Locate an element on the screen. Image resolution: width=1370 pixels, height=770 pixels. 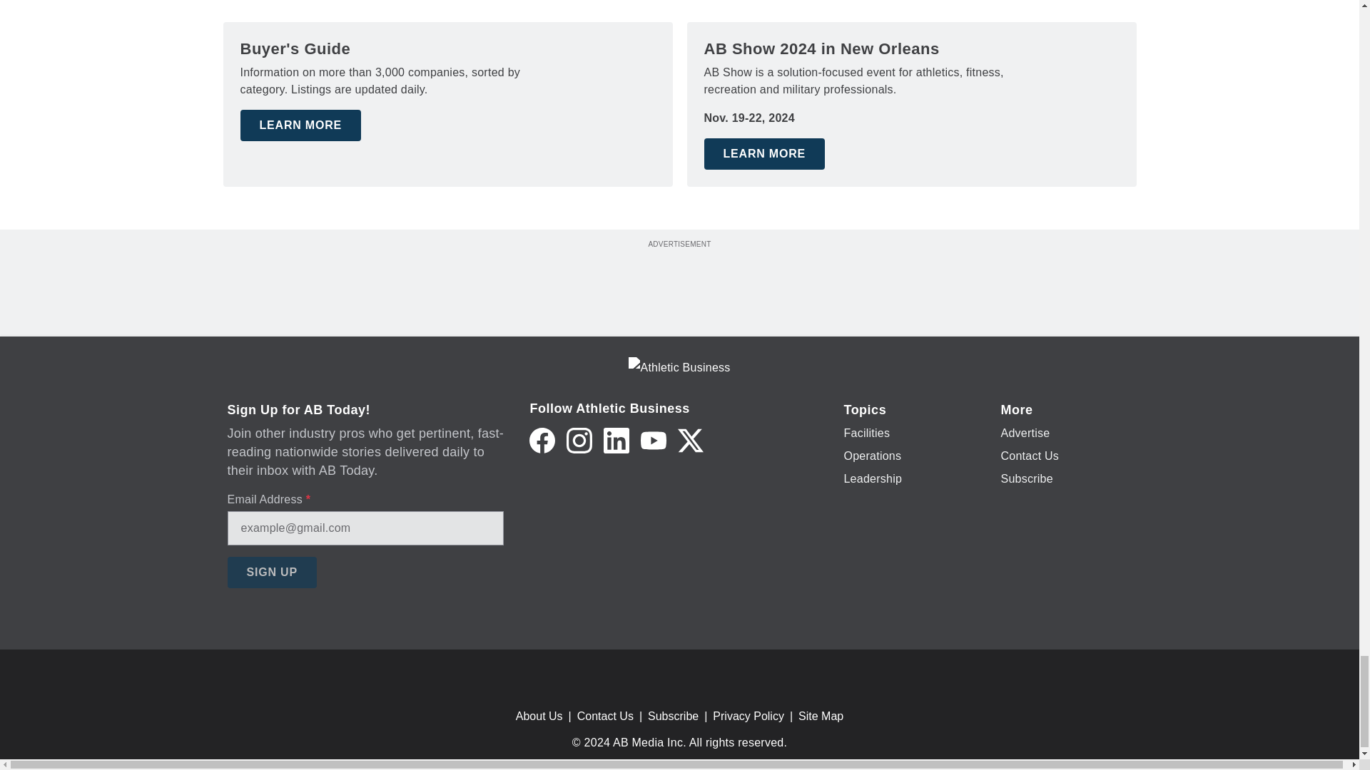
Instagram icon is located at coordinates (579, 441).